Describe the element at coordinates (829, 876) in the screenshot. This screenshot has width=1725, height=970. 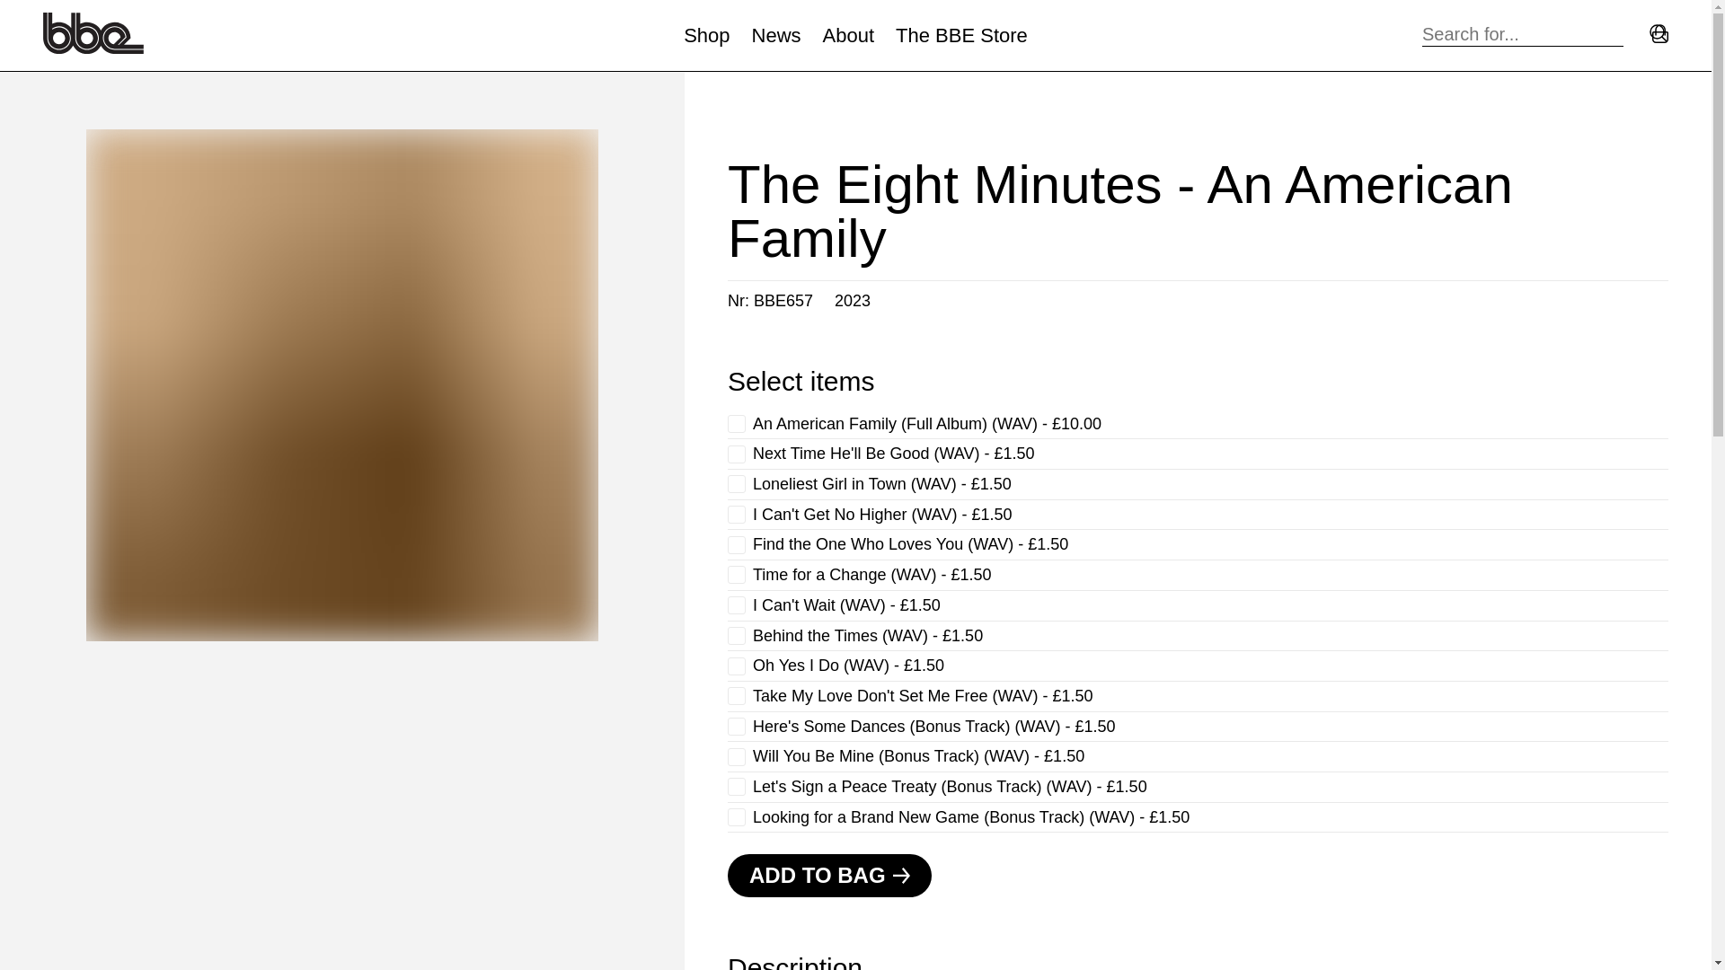
I see `ADD TO BAG` at that location.